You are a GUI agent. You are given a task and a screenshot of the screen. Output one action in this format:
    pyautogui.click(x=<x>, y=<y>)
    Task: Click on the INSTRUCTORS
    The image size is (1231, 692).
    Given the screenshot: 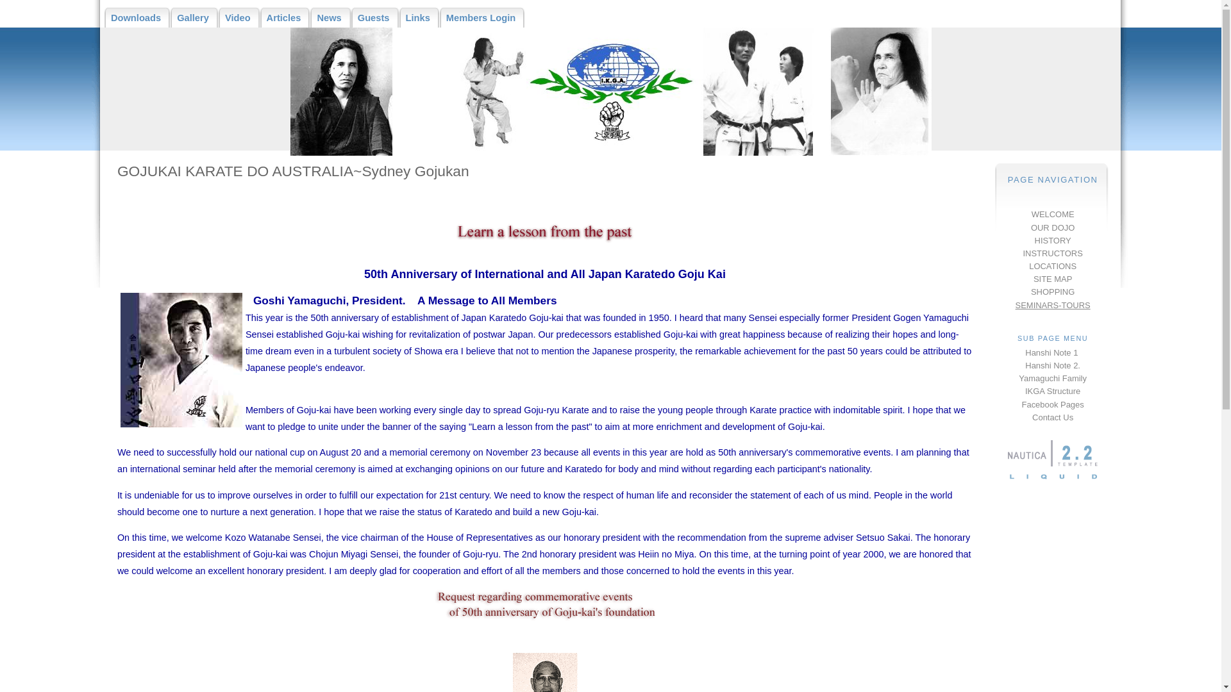 What is the action you would take?
    pyautogui.click(x=1053, y=254)
    